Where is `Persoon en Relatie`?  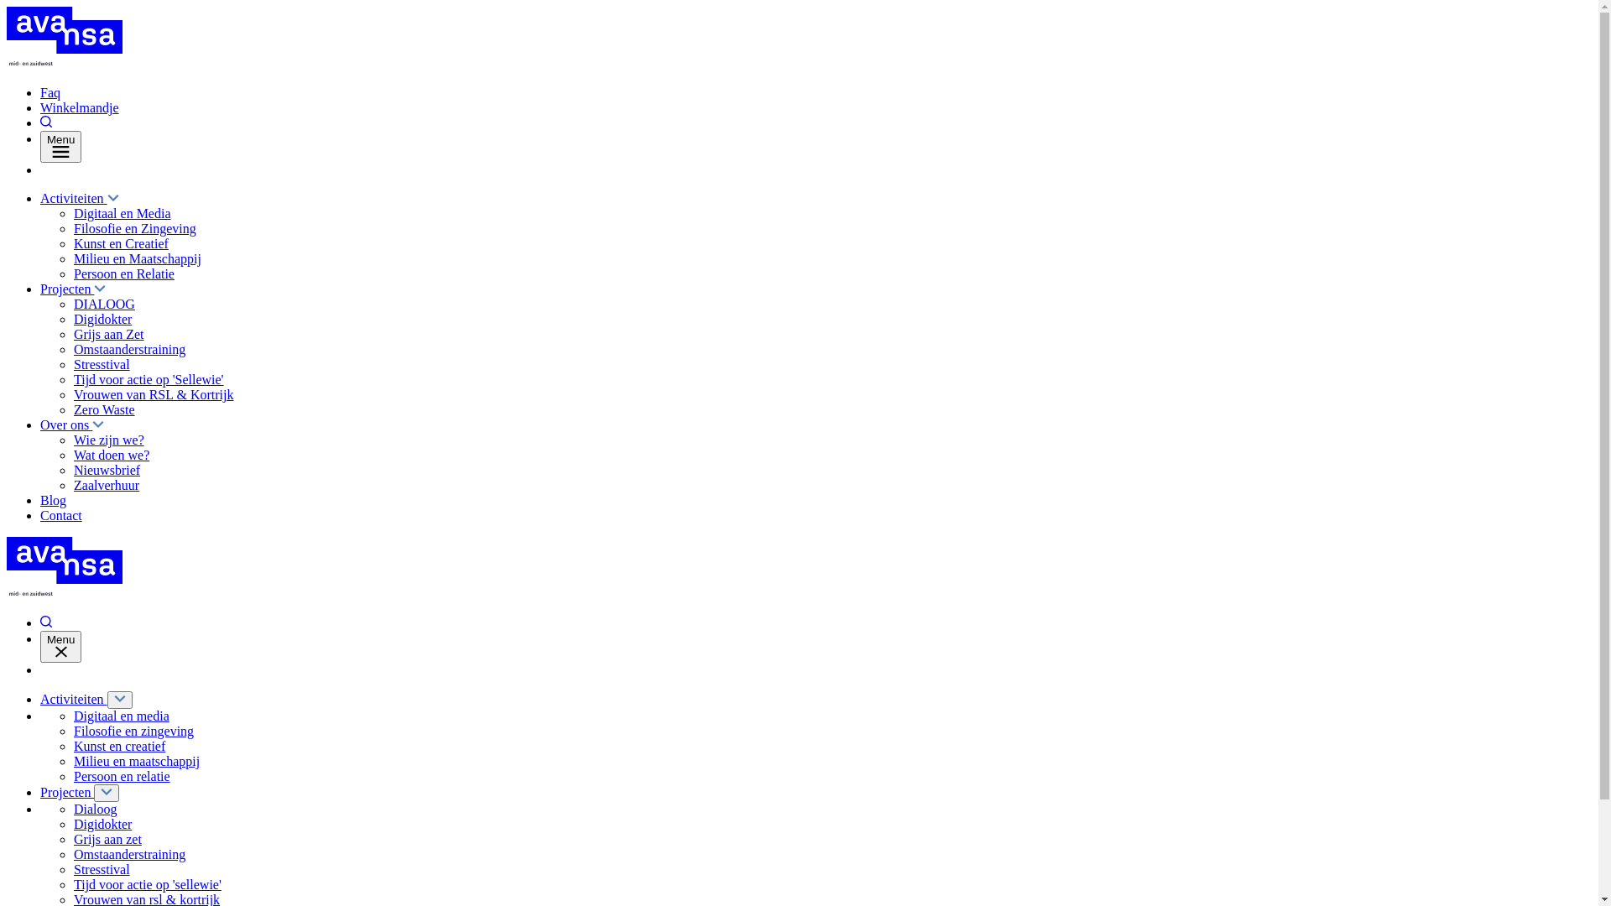
Persoon en Relatie is located at coordinates (124, 273).